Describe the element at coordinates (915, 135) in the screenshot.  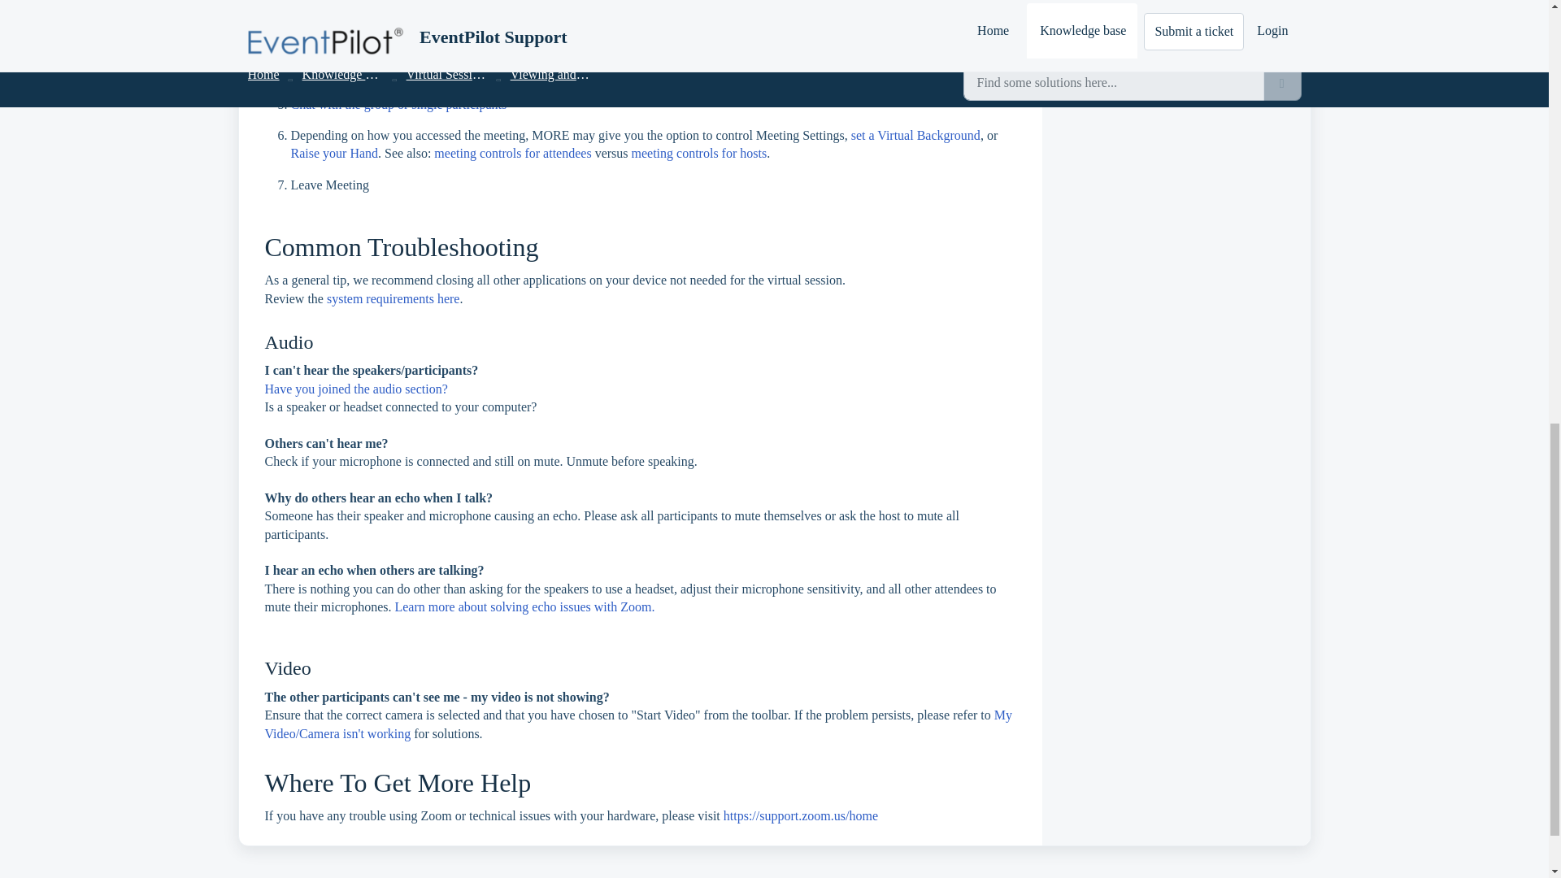
I see `set a Virtual Background` at that location.